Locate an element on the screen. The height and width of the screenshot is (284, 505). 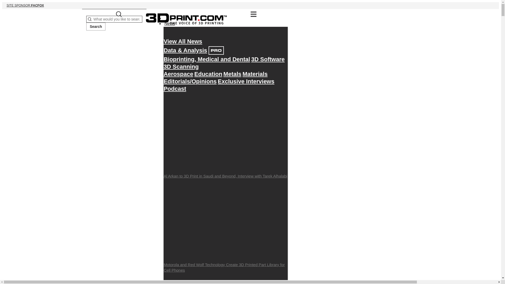
Materials is located at coordinates (255, 74).